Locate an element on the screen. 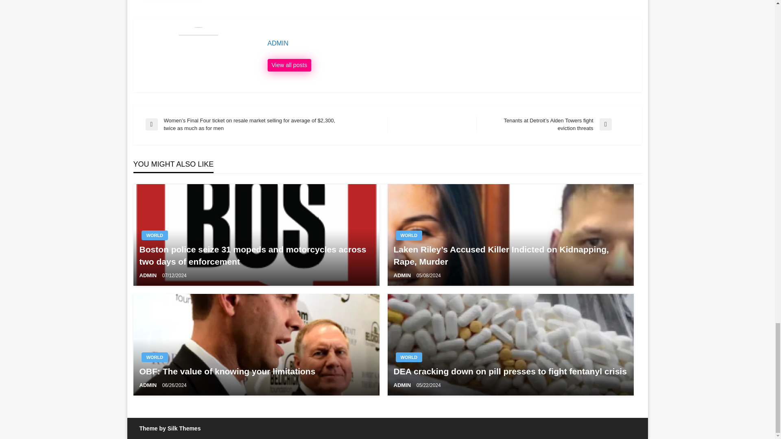 The height and width of the screenshot is (439, 781). WORLD is located at coordinates (408, 235).